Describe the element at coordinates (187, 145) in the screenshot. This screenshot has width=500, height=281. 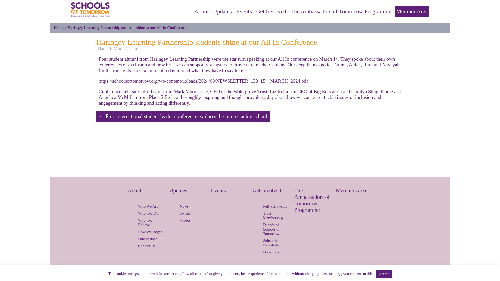
I see `Updates` at that location.